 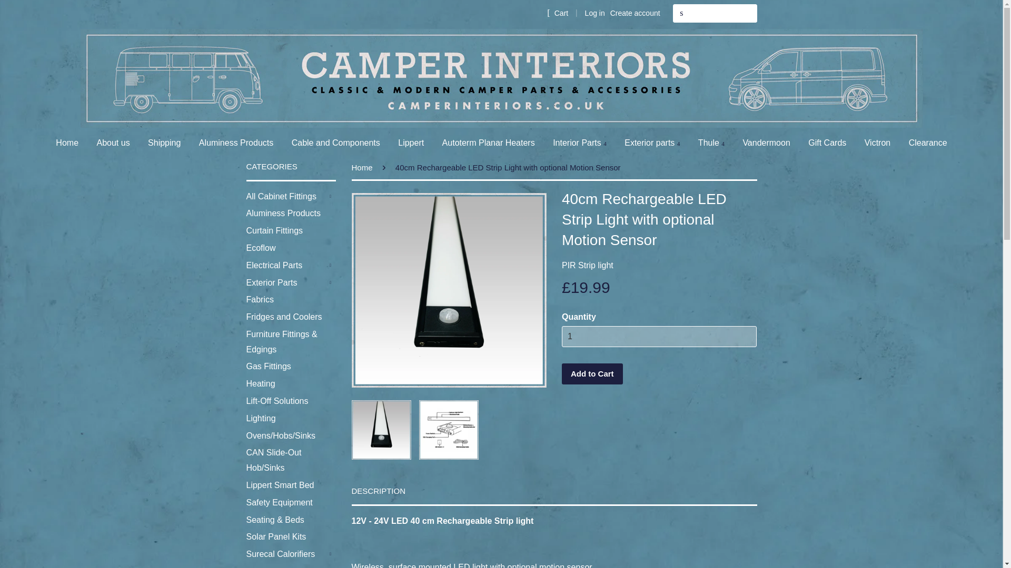 What do you see at coordinates (635, 13) in the screenshot?
I see `Create account` at bounding box center [635, 13].